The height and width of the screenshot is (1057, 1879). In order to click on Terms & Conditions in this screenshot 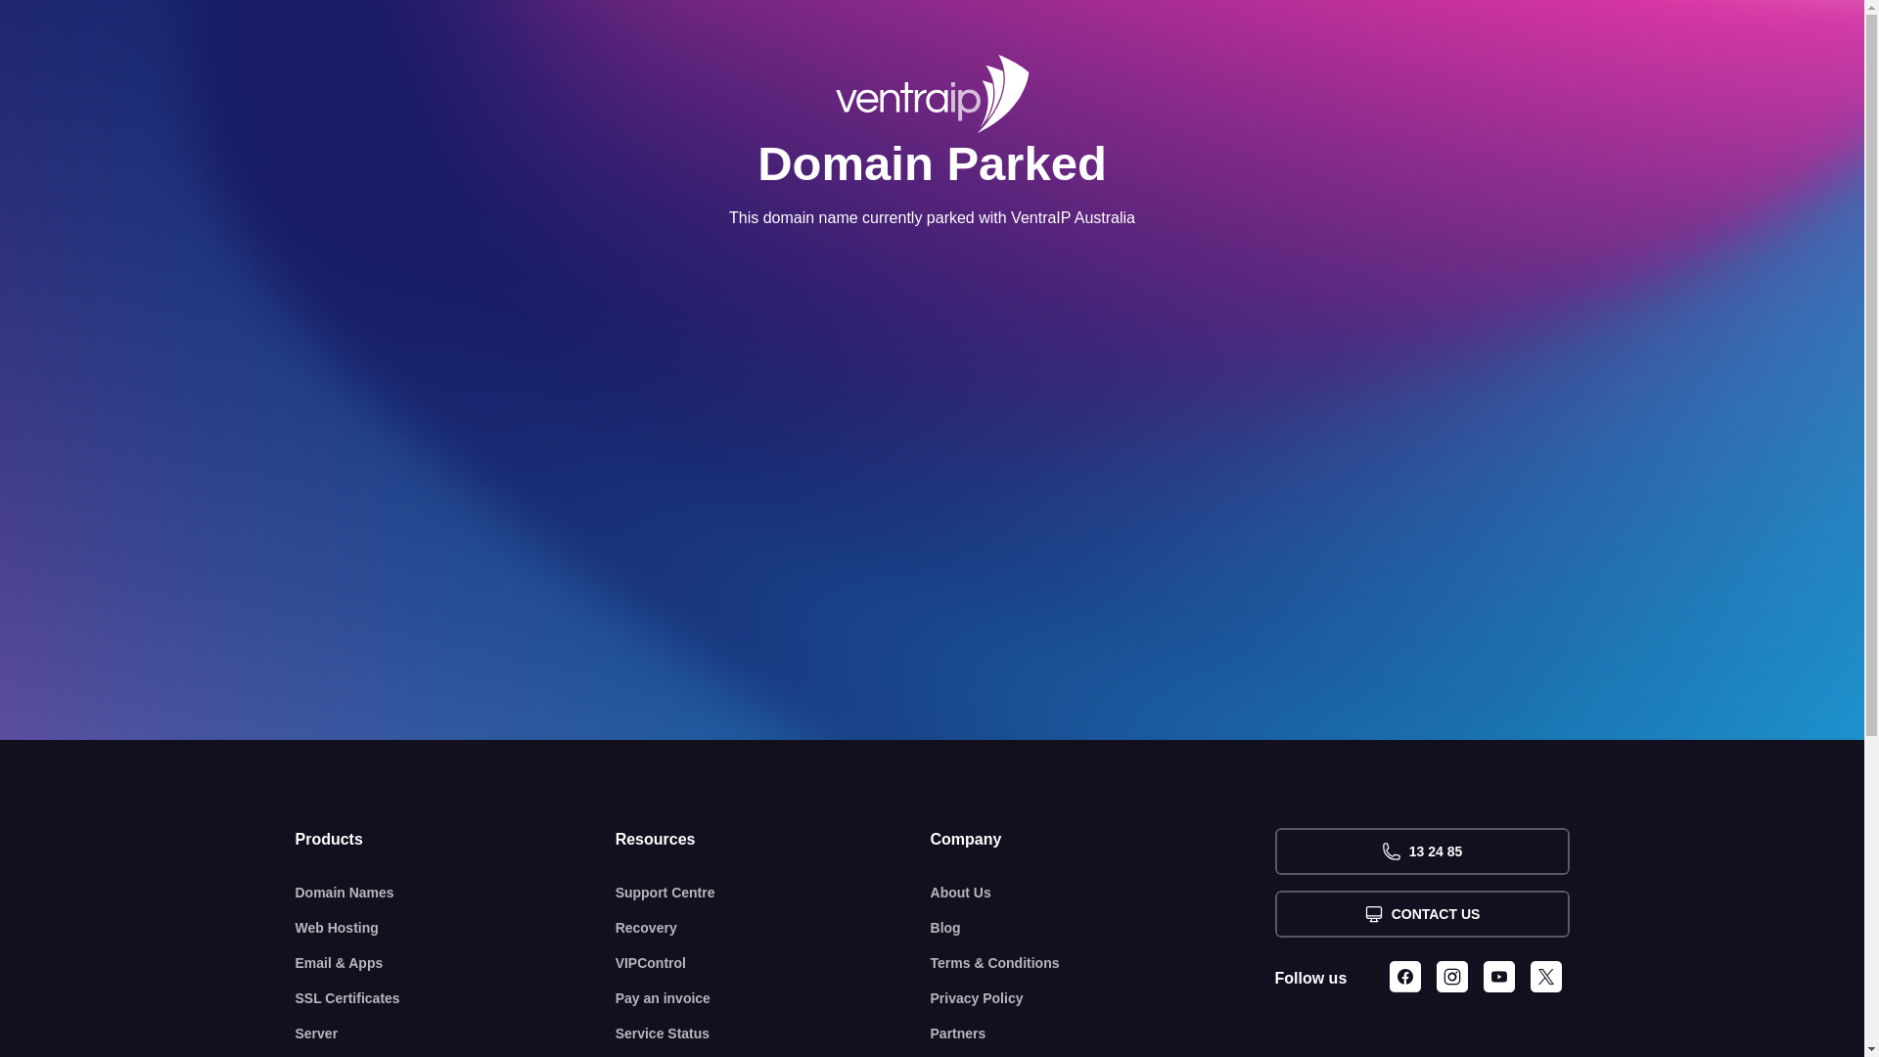, I will do `click(1103, 963)`.